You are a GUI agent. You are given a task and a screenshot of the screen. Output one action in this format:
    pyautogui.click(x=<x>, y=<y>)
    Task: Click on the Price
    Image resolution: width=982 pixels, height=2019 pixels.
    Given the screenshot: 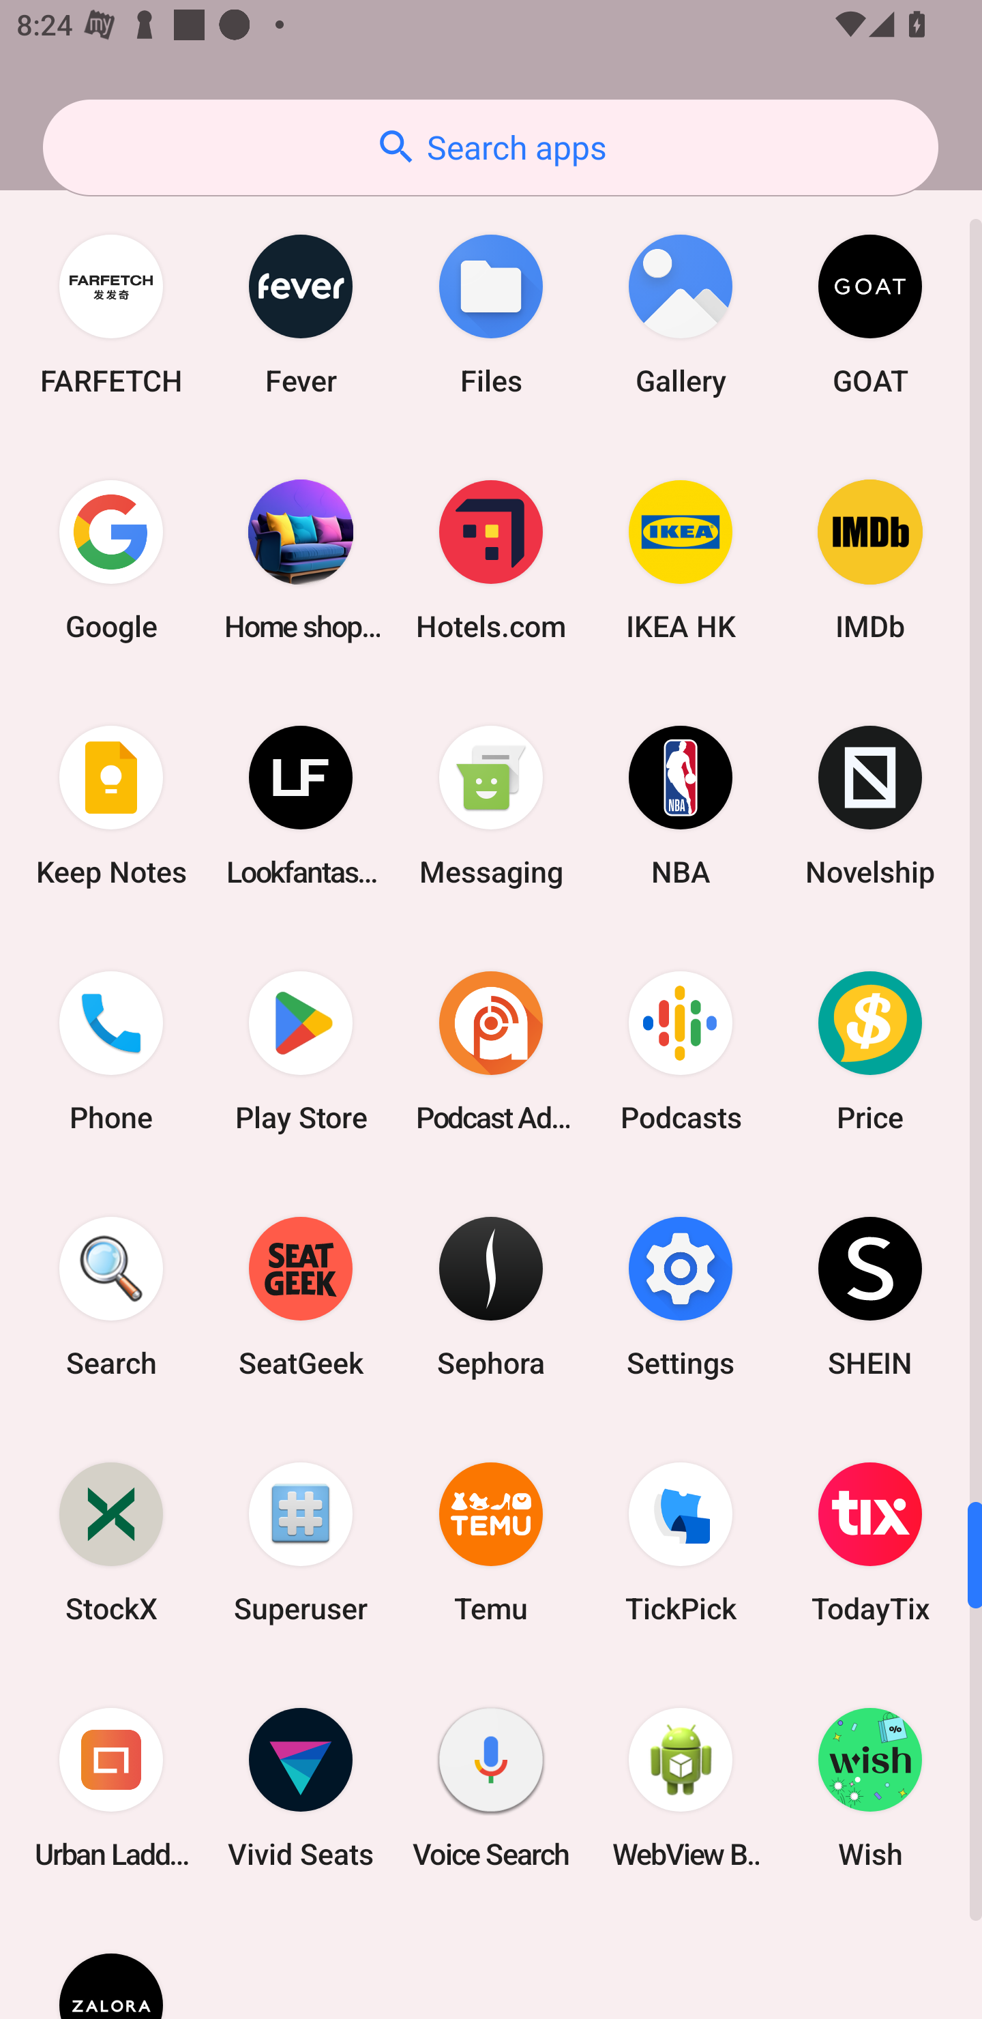 What is the action you would take?
    pyautogui.click(x=870, y=1050)
    